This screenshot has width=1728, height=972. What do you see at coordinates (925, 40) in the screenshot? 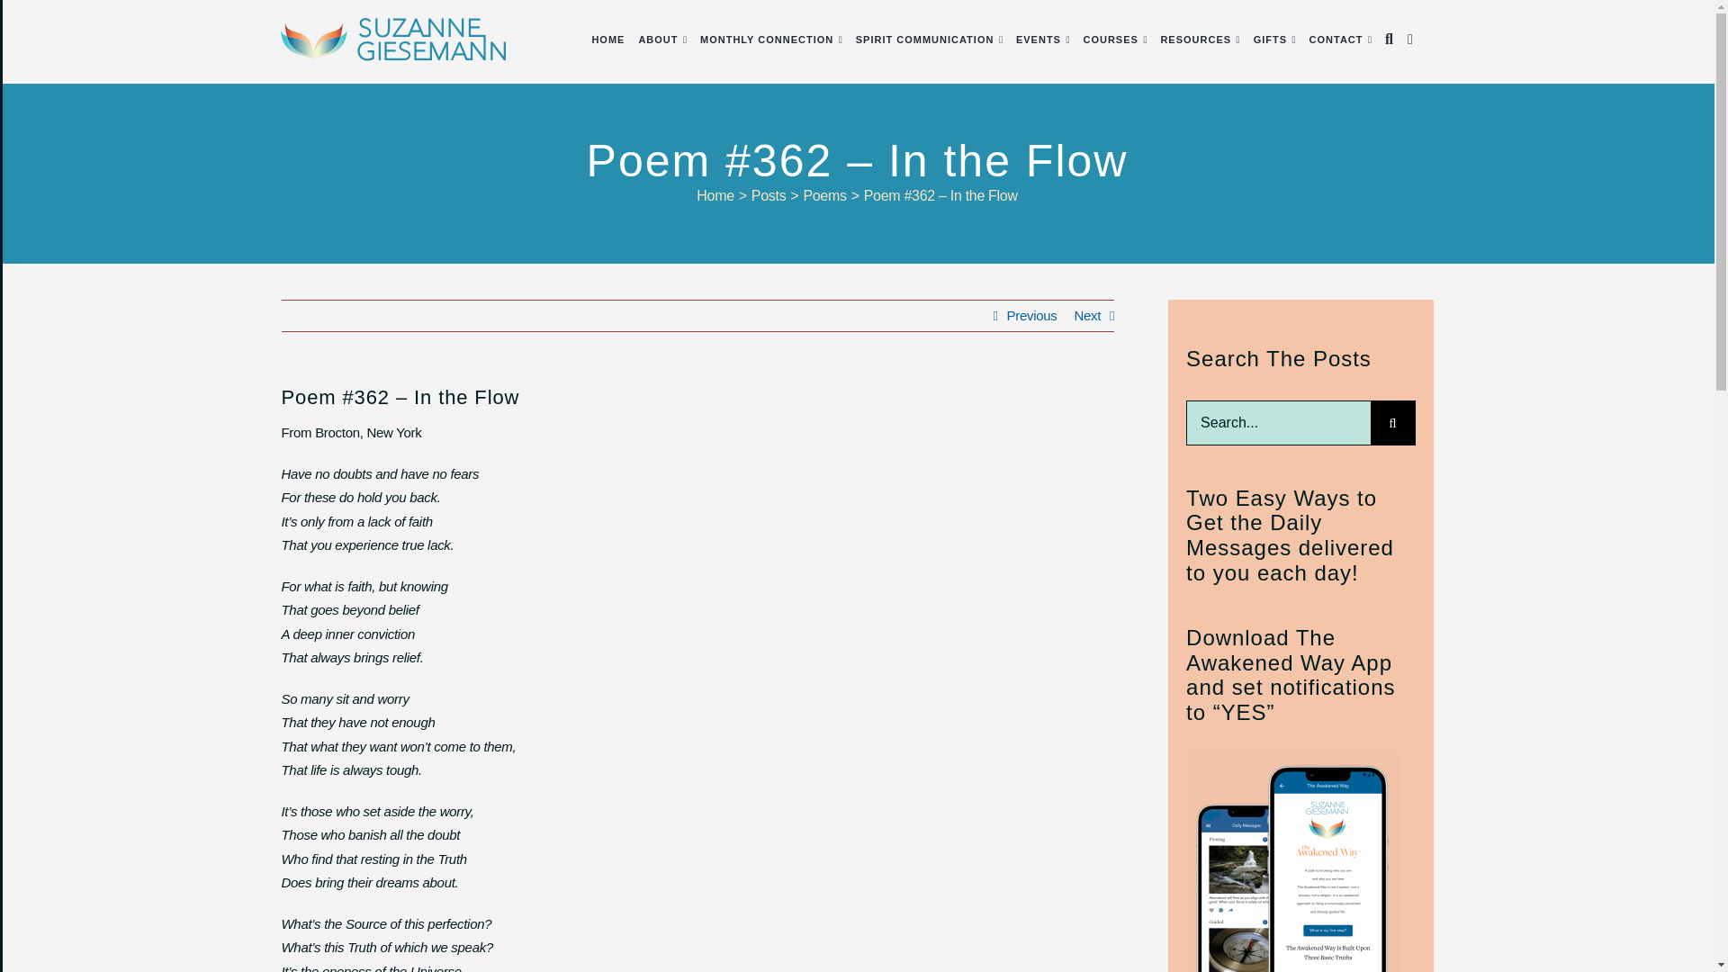
I see `SPIRIT COMMUNICATION` at bounding box center [925, 40].